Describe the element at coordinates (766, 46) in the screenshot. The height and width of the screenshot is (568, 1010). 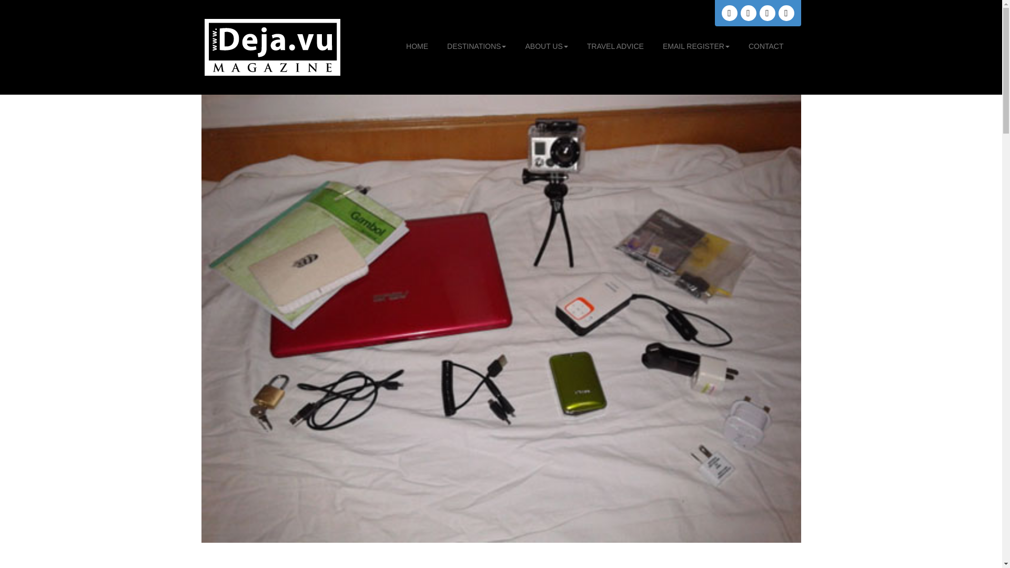
I see `CONTACT` at that location.